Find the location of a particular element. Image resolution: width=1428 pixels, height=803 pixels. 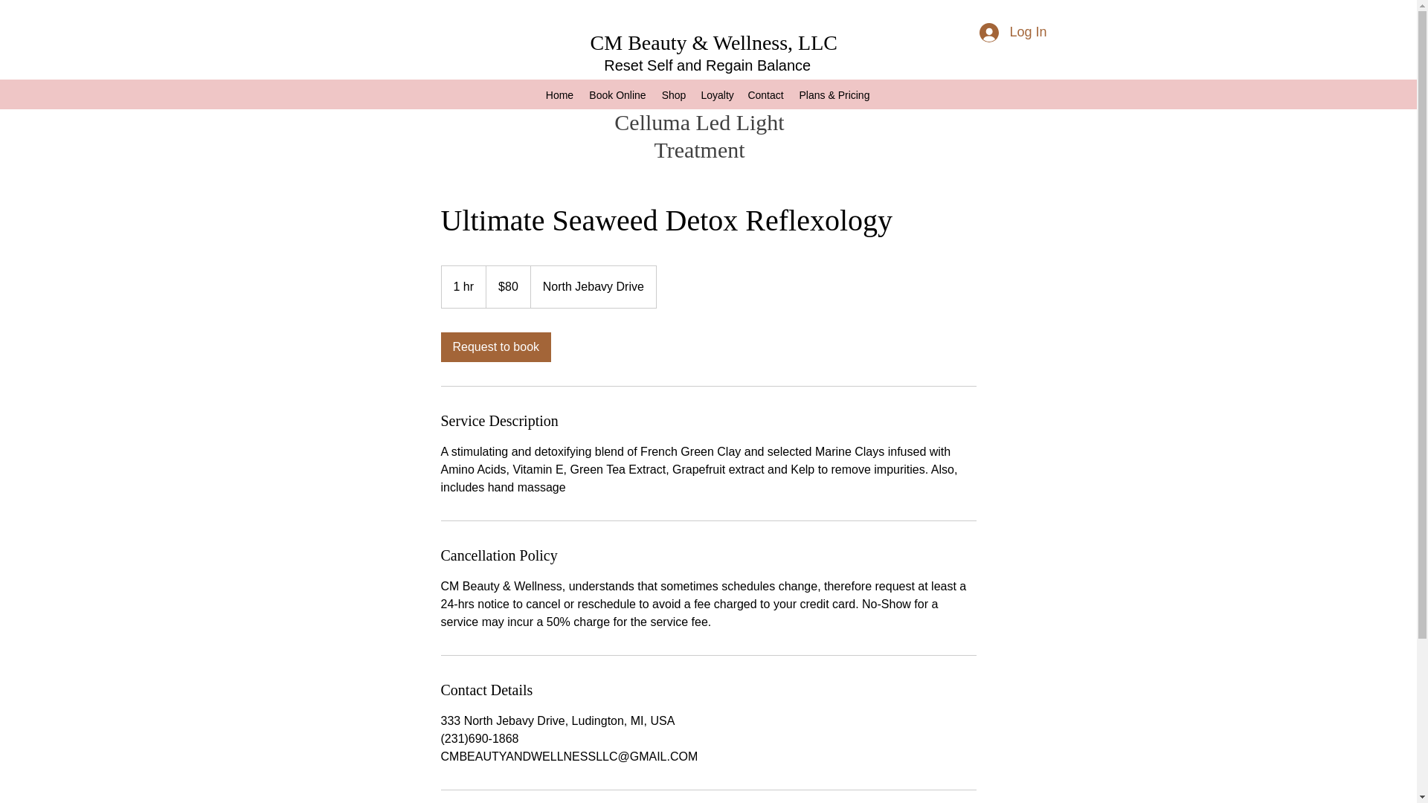

Home is located at coordinates (559, 94).